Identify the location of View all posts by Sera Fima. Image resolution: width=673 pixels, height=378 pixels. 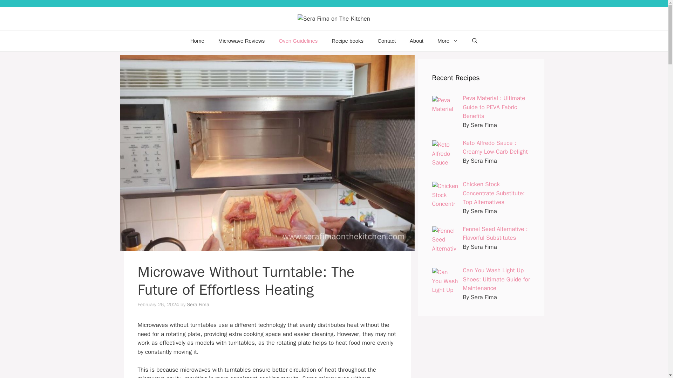
(198, 304).